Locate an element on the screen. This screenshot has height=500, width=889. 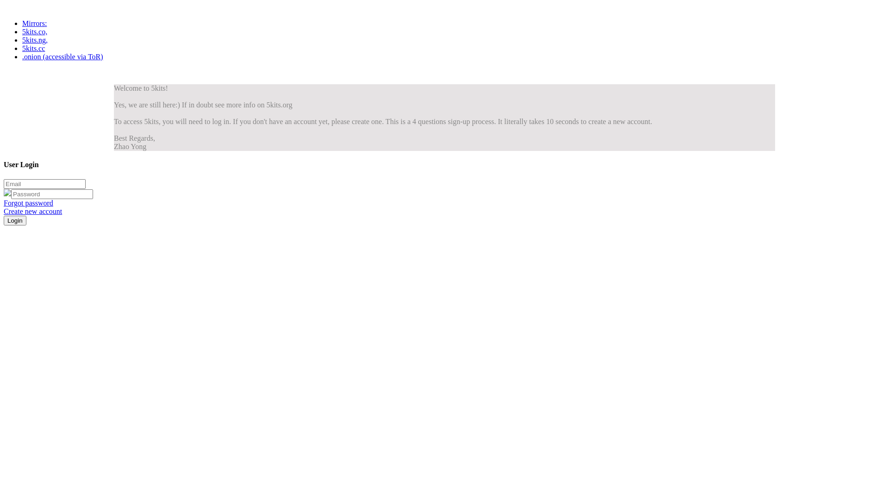
Forgot password is located at coordinates (29, 203).